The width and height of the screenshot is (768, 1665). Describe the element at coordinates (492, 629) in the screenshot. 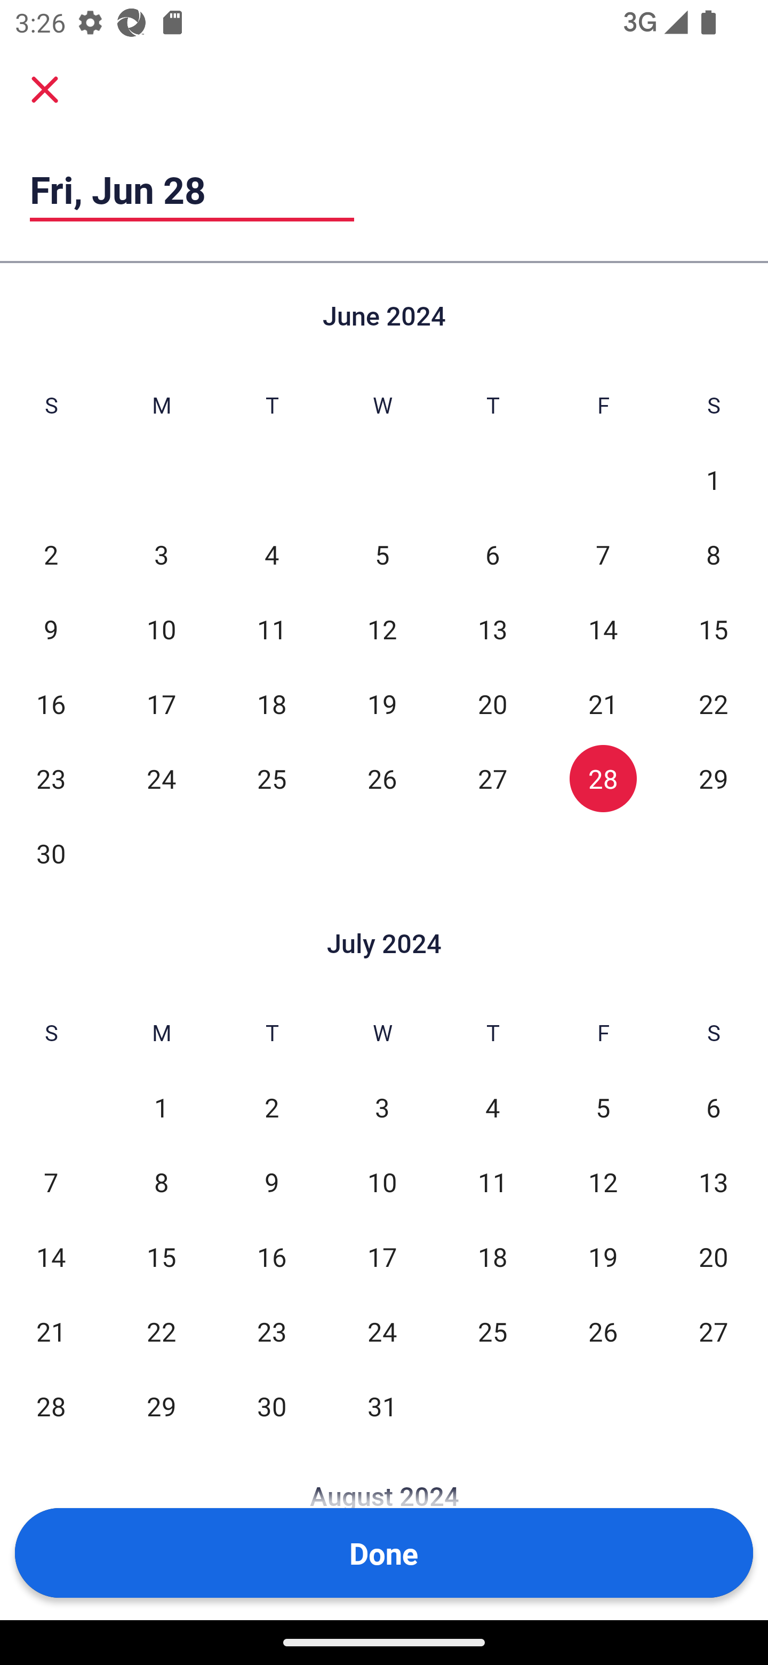

I see `13 Thu, Jun 13, Not Selected` at that location.